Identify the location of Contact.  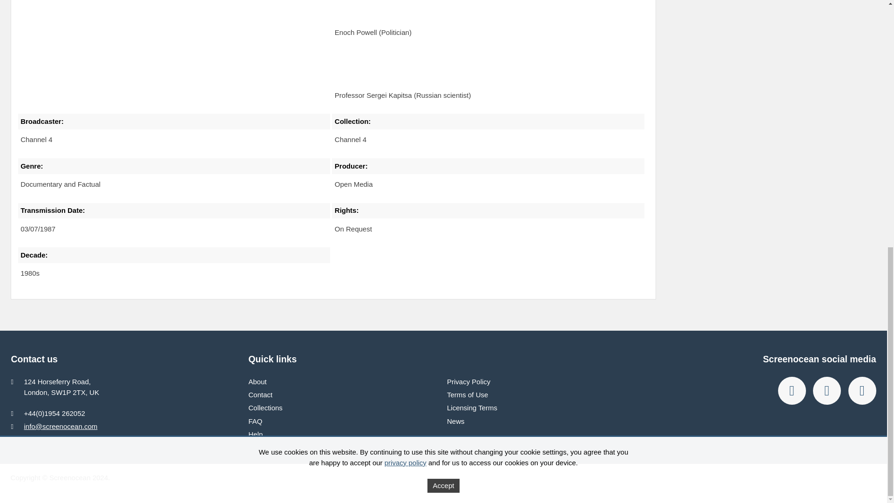
(260, 395).